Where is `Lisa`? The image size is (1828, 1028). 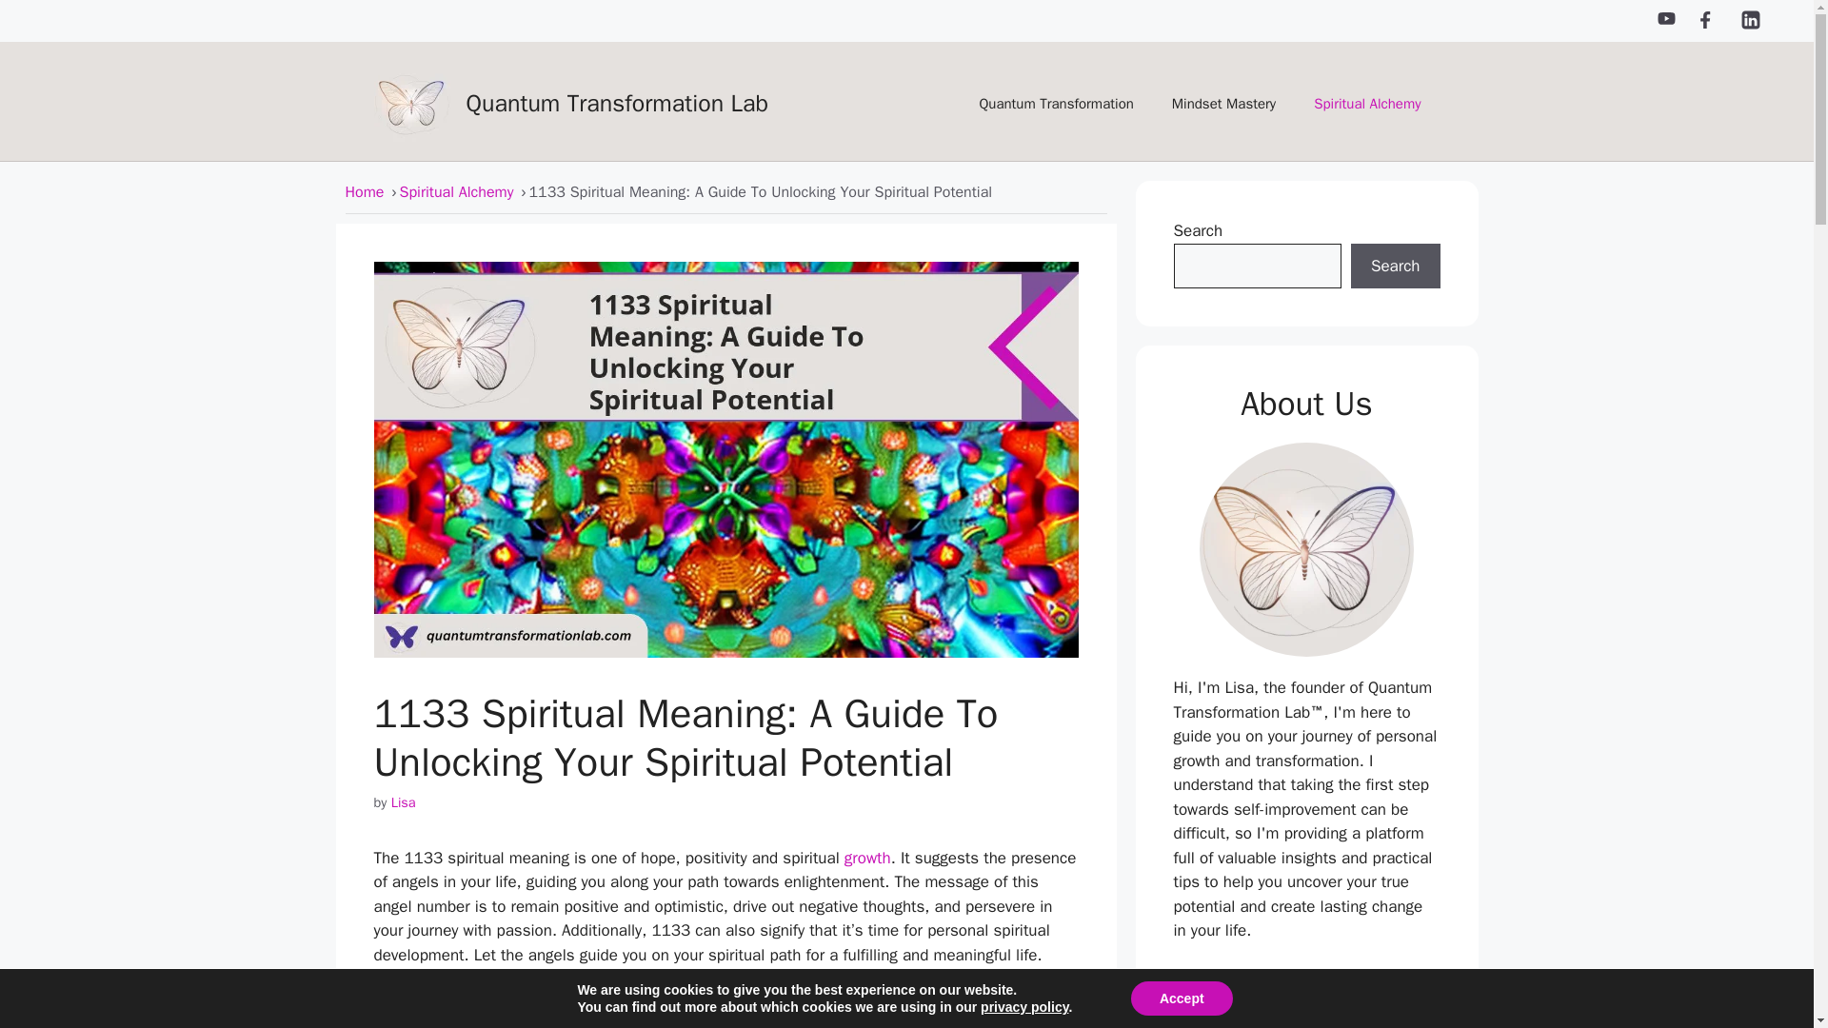
Lisa is located at coordinates (404, 801).